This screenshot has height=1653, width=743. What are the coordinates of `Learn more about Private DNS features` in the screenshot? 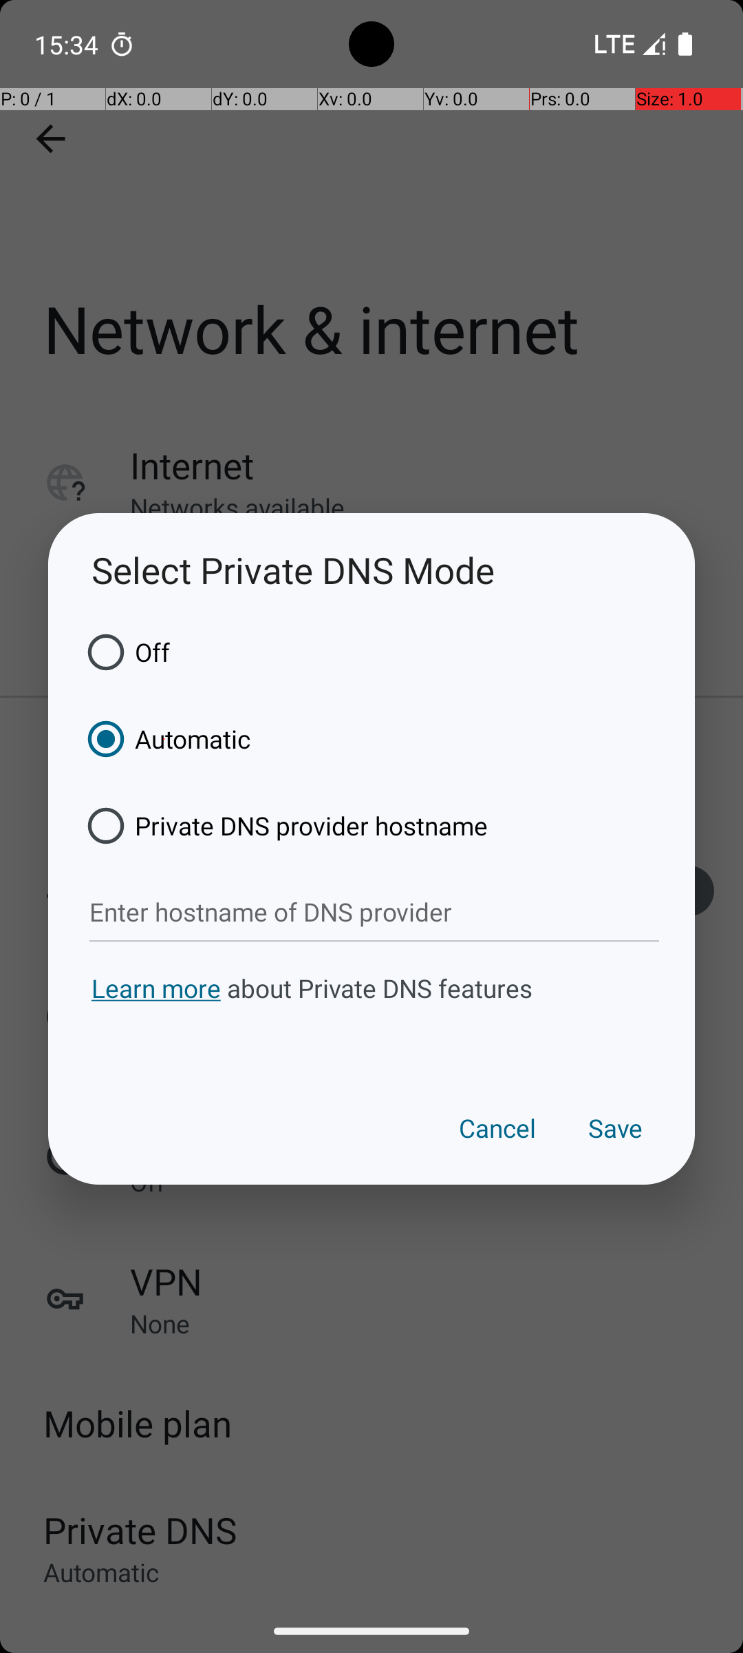 It's located at (371, 1014).